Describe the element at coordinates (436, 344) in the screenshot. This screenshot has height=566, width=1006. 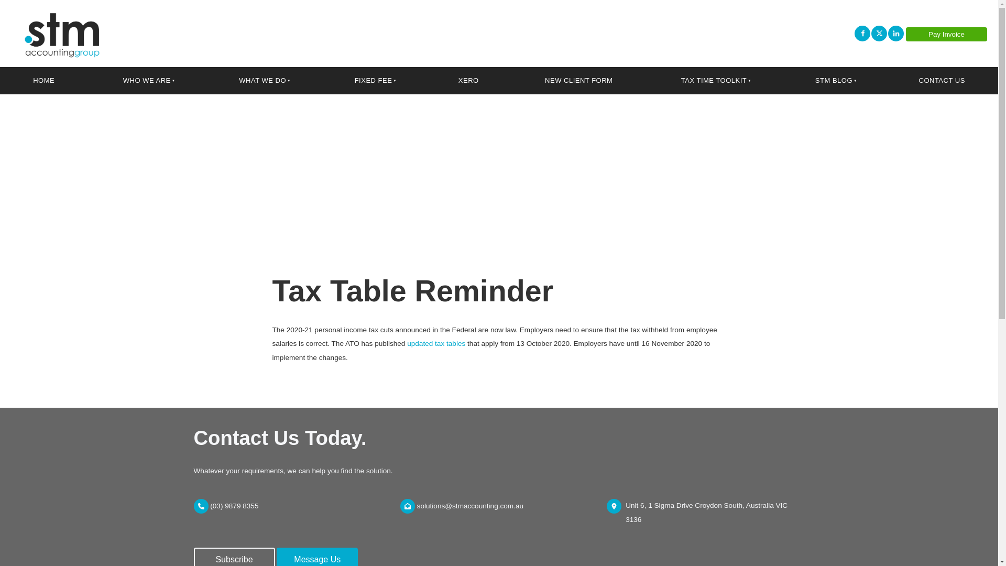
I see `updated tax tables` at that location.